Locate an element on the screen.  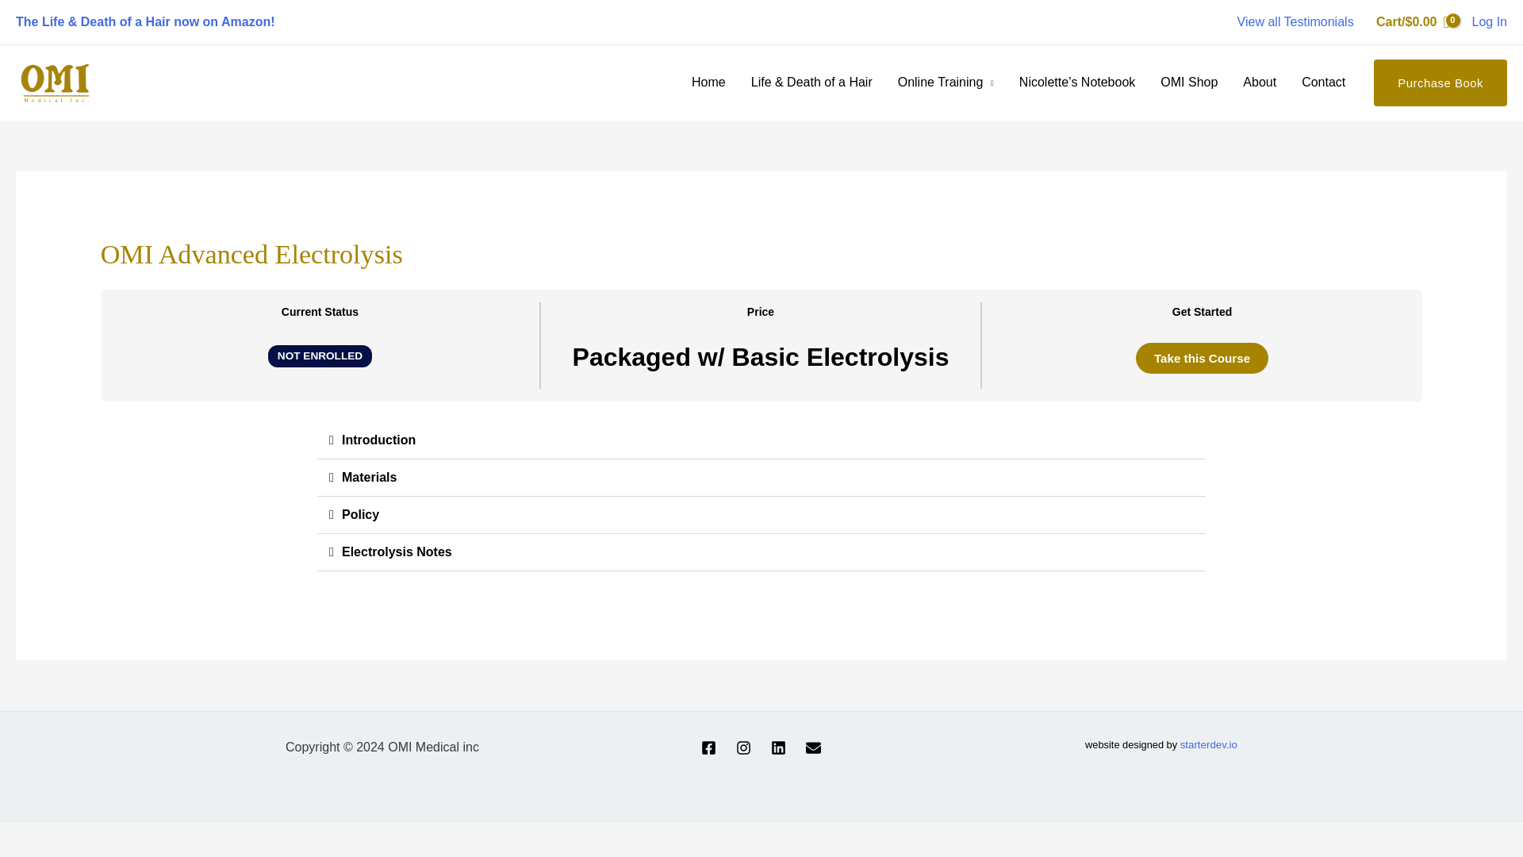
OMI Shop is located at coordinates (1189, 83).